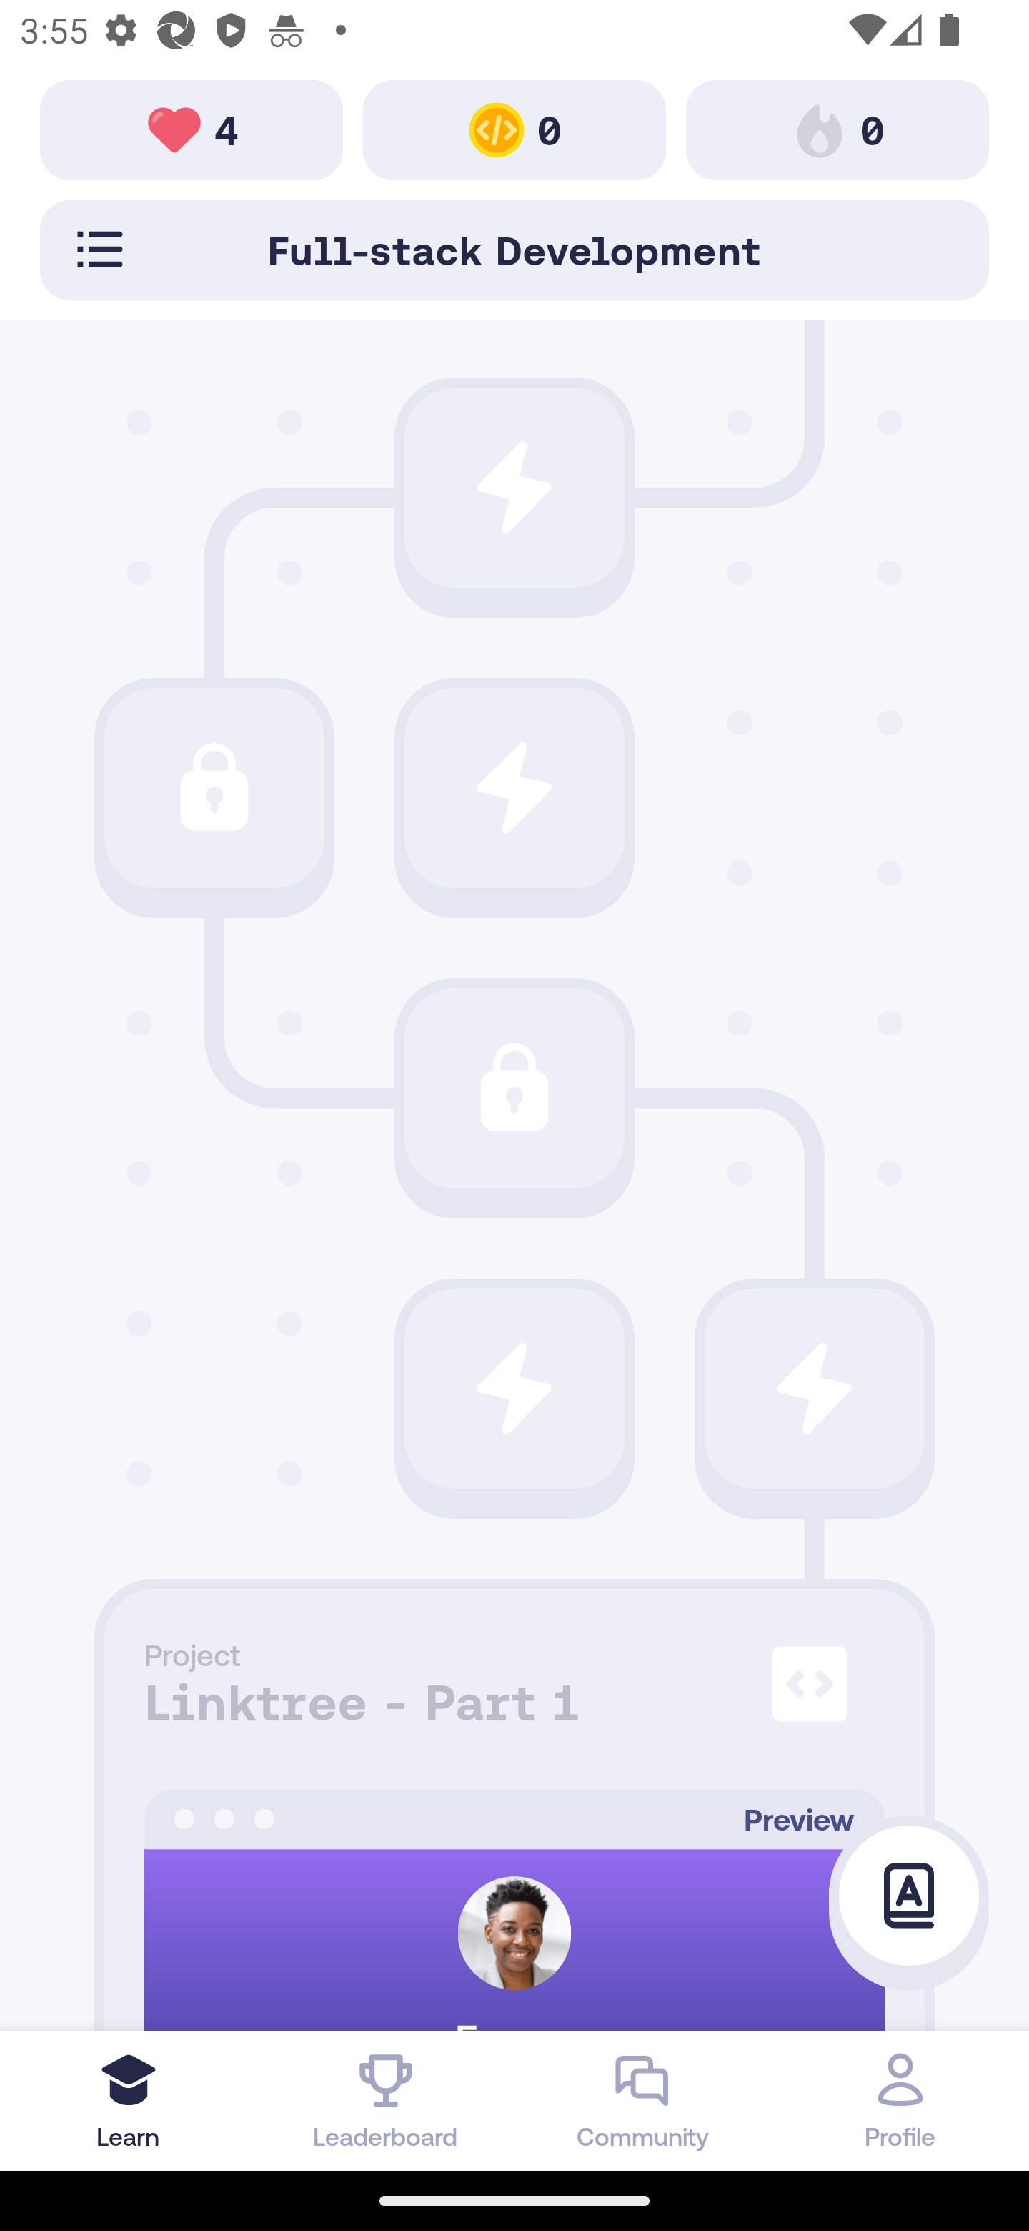 The height and width of the screenshot is (2231, 1029). Describe the element at coordinates (514, 787) in the screenshot. I see `Path Icon` at that location.